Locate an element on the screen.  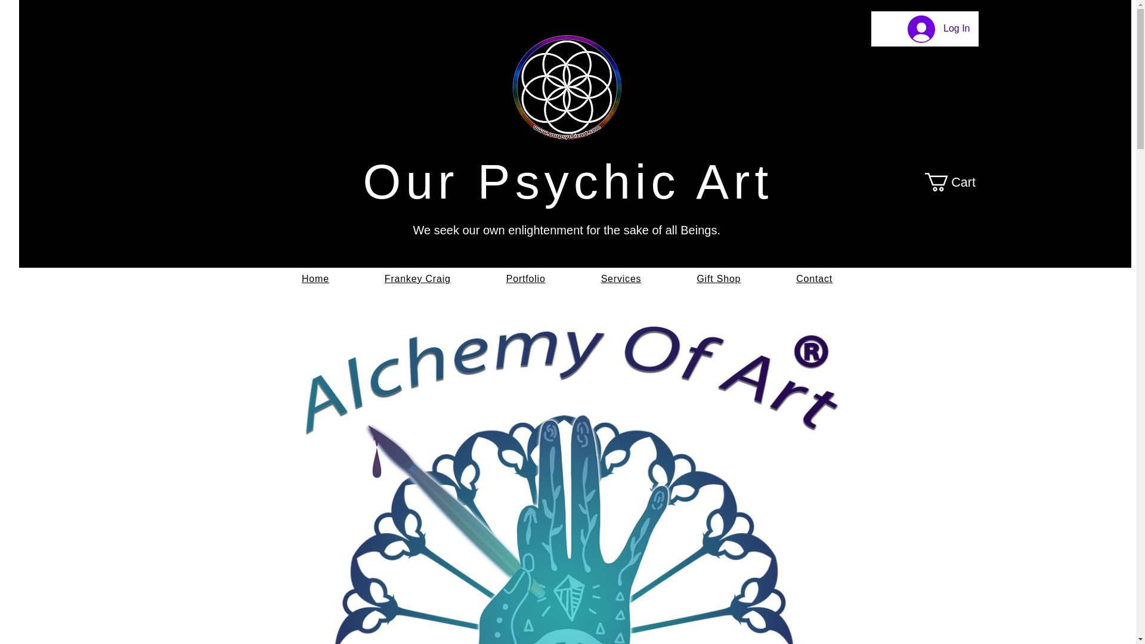
Portfolio is located at coordinates (525, 279).